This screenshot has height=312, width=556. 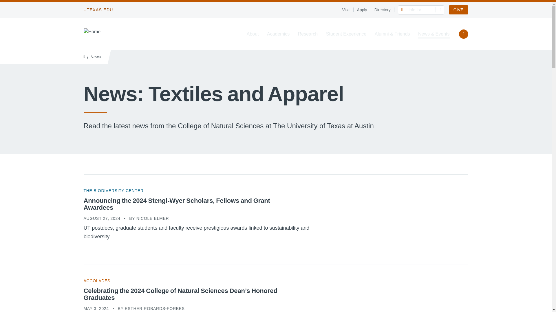 I want to click on Visit, so click(x=348, y=10).